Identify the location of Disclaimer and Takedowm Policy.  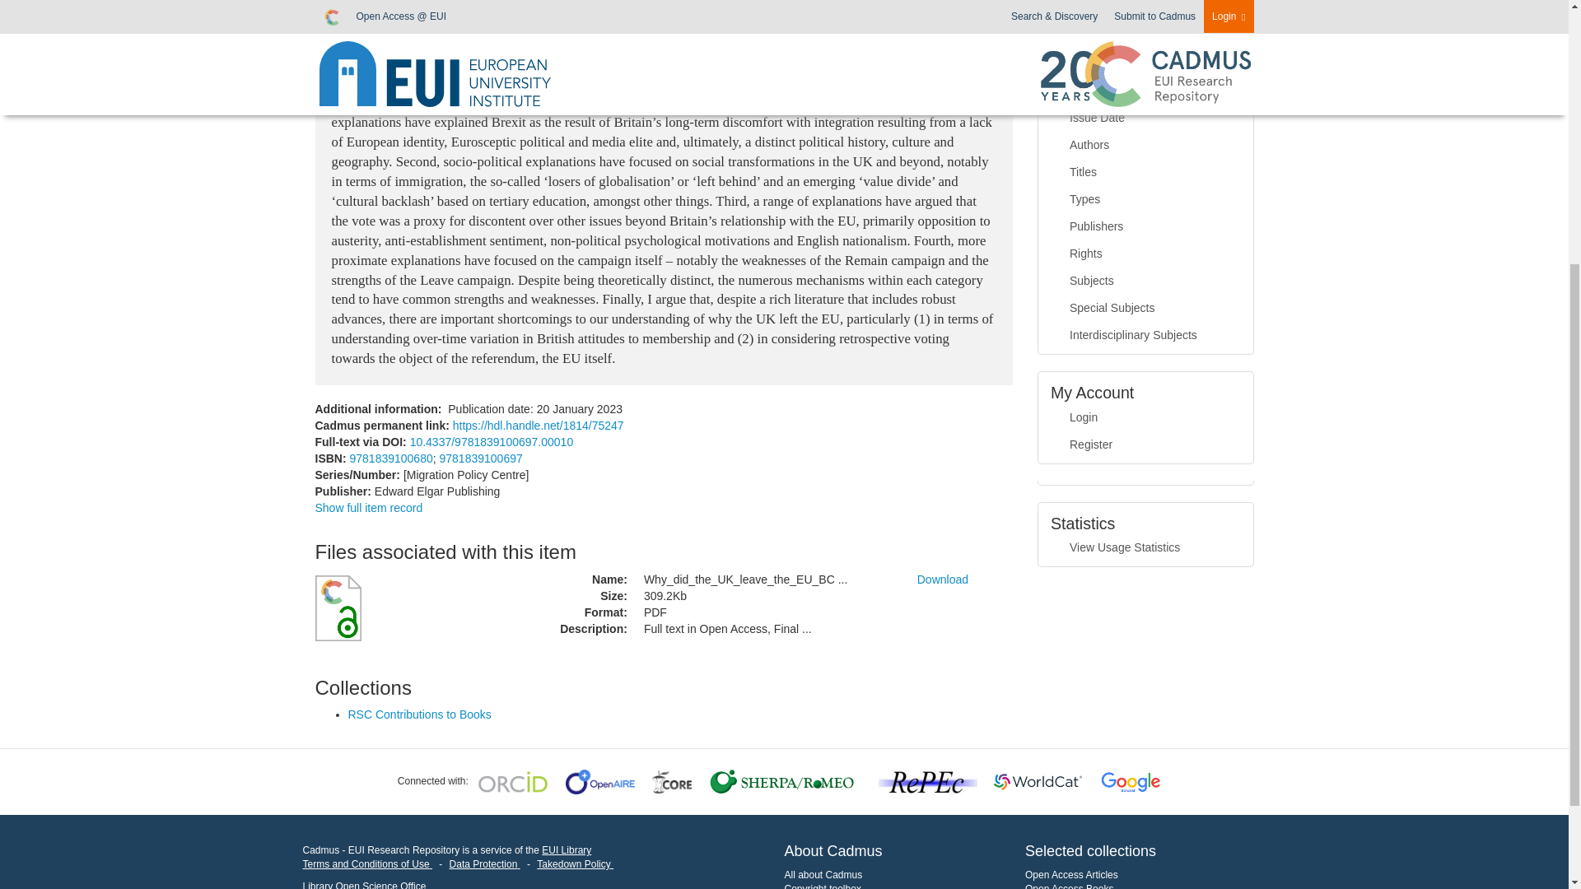
(575, 864).